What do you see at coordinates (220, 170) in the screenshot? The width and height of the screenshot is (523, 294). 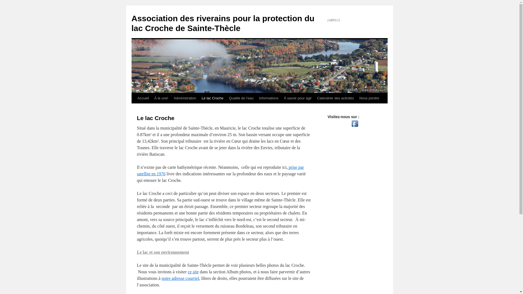 I see `prise par satellite en 1976` at bounding box center [220, 170].